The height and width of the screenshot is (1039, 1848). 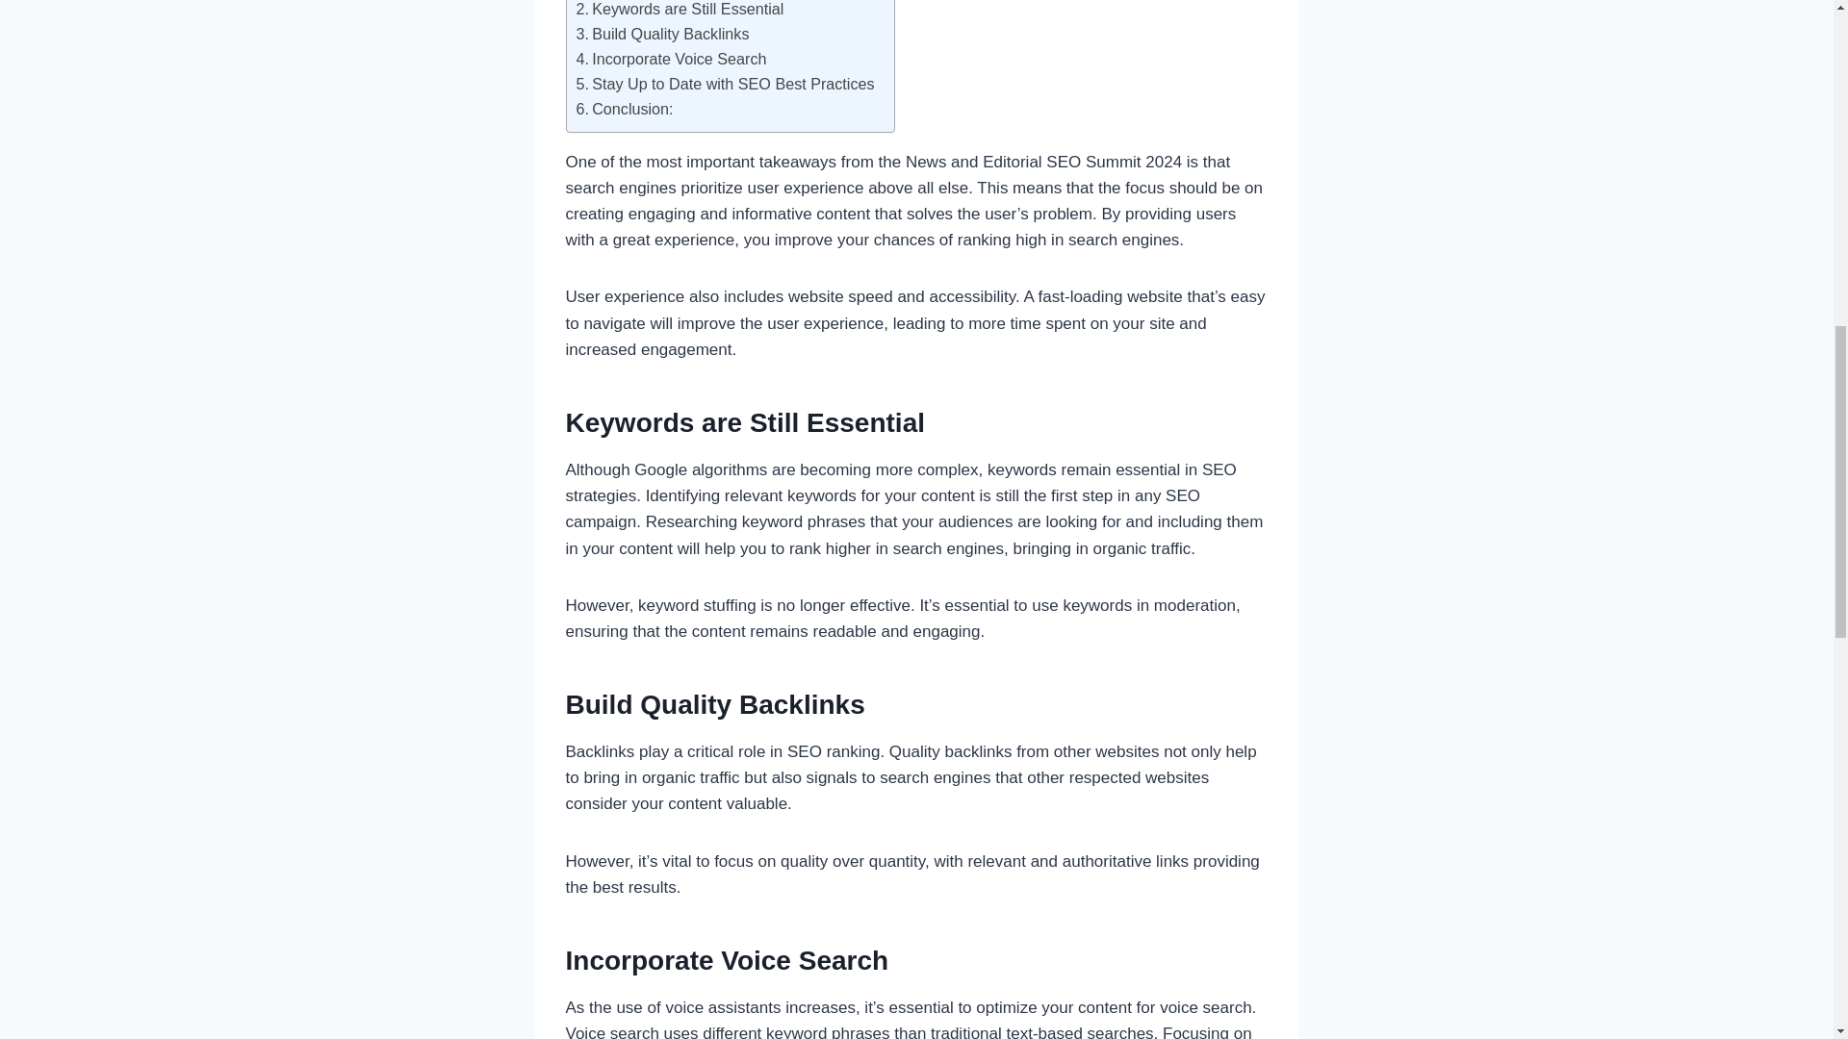 I want to click on Conclusion:, so click(x=624, y=110).